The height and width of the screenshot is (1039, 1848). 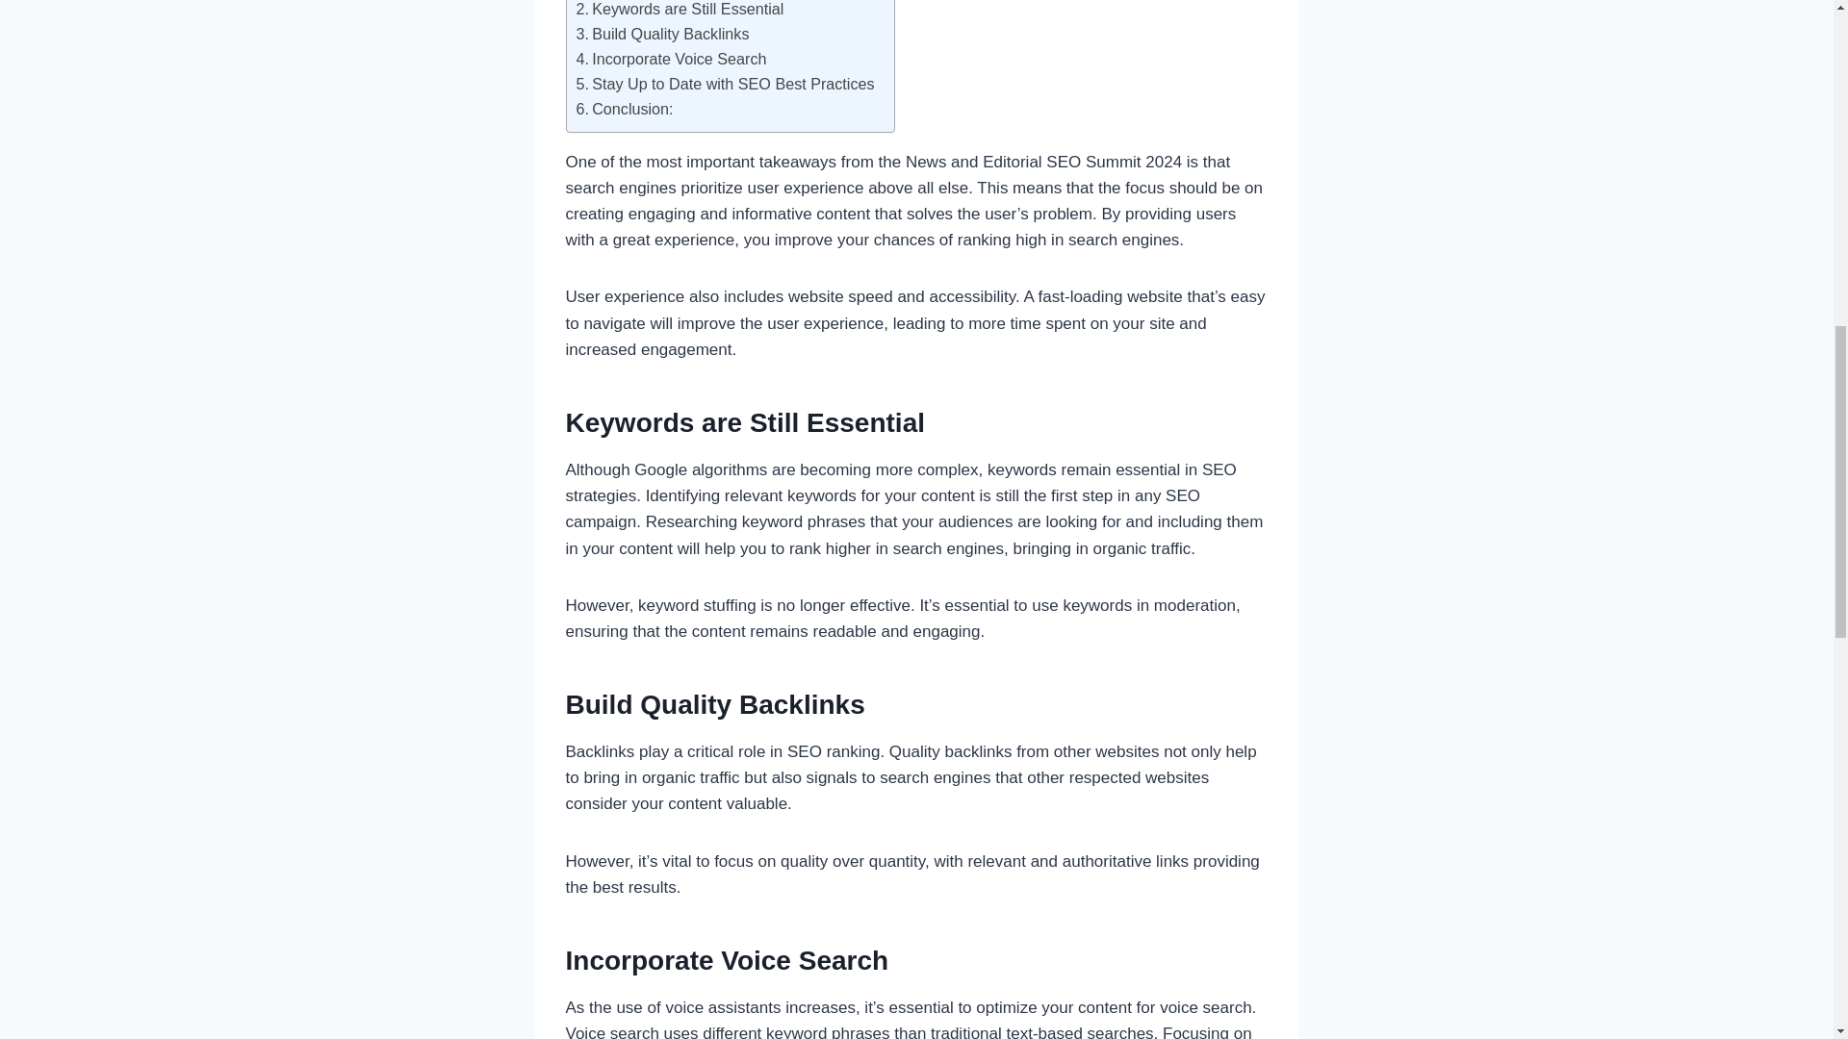 I want to click on Conclusion:, so click(x=624, y=110).